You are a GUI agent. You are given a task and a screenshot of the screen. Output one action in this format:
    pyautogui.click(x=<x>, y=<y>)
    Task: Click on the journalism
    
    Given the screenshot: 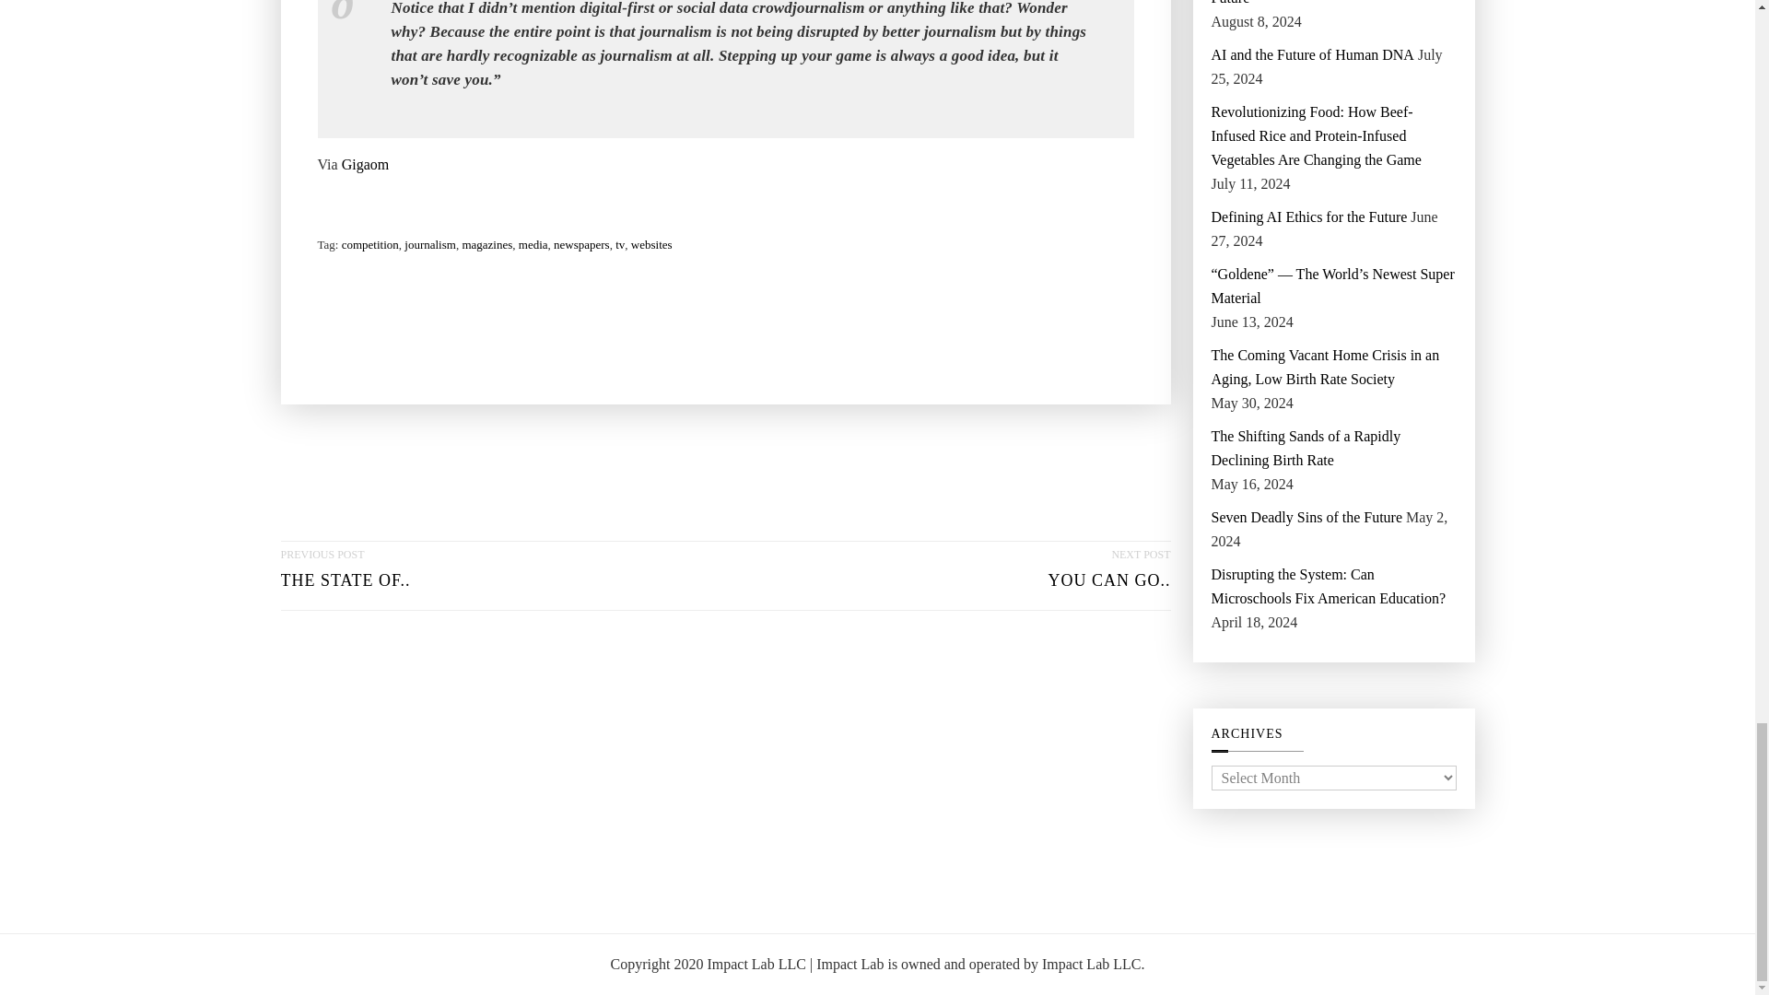 What is the action you would take?
    pyautogui.click(x=365, y=165)
    